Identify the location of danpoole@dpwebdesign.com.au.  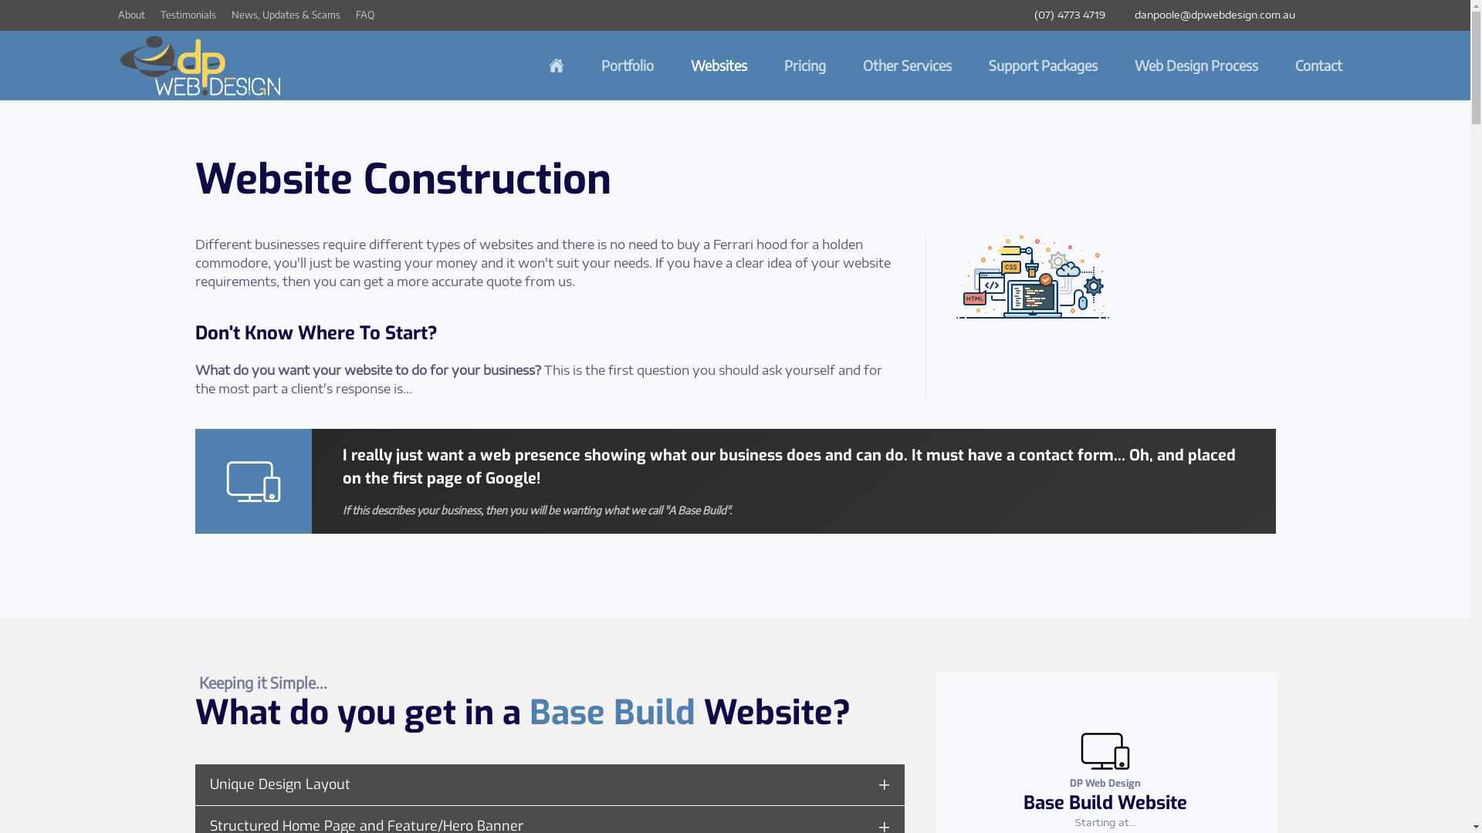
(1210, 15).